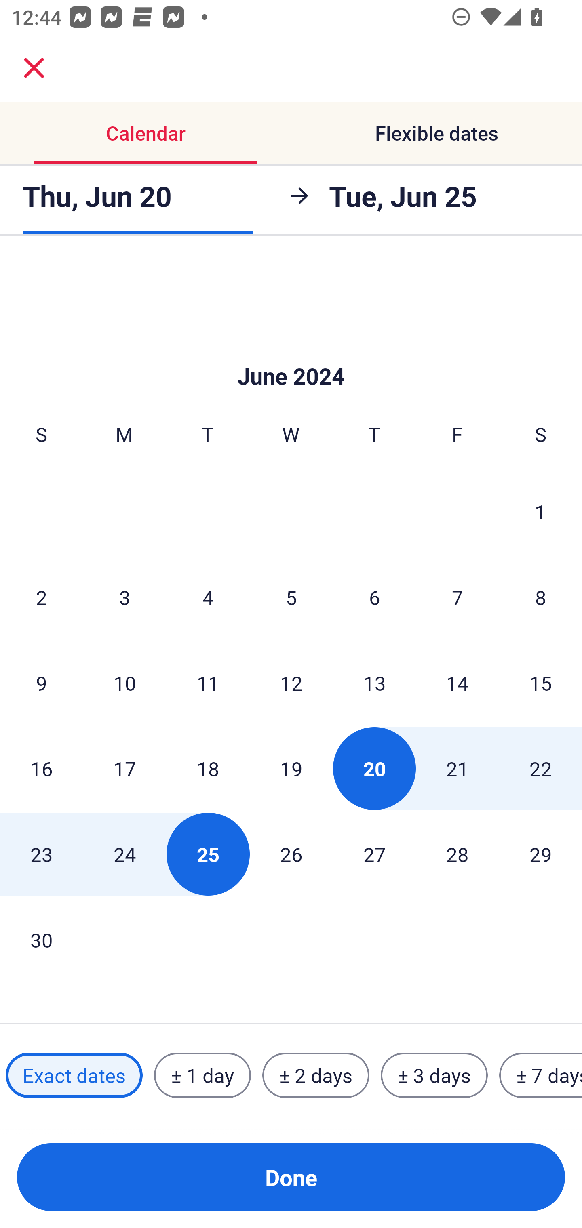  What do you see at coordinates (124, 768) in the screenshot?
I see `17 Monday, June 17, 2024` at bounding box center [124, 768].